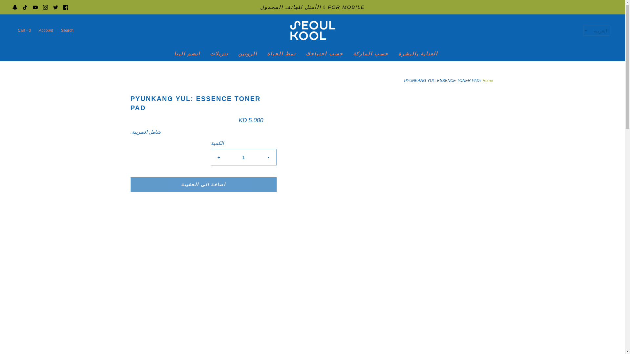 The image size is (630, 354). Describe the element at coordinates (488, 81) in the screenshot. I see `Back to the frontpage` at that location.